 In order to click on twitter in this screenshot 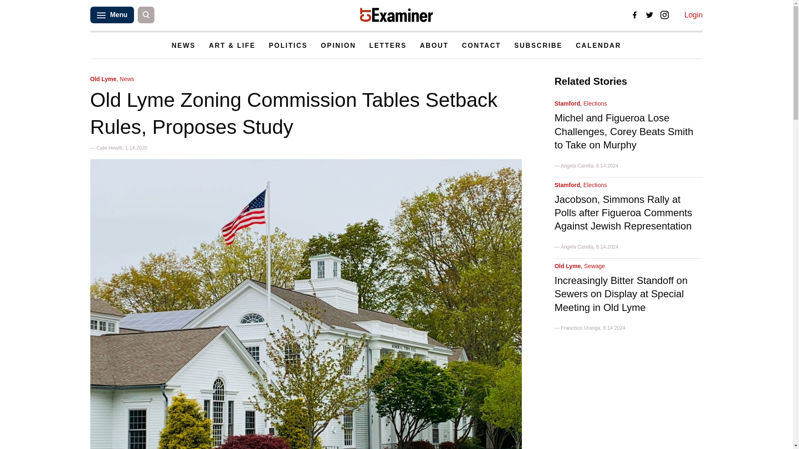, I will do `click(649, 15)`.